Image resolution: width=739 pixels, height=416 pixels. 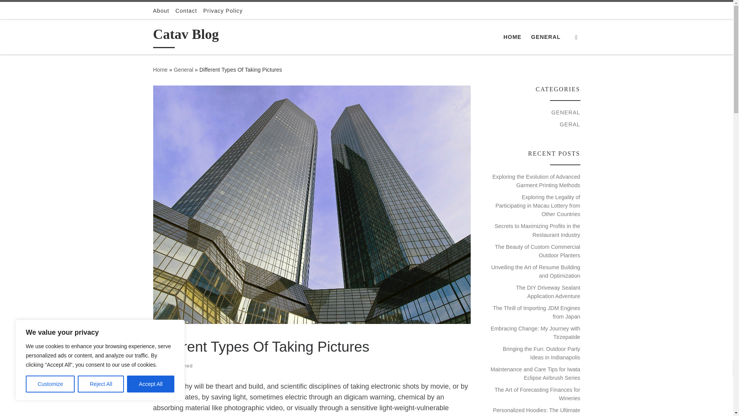 What do you see at coordinates (183, 69) in the screenshot?
I see `General` at bounding box center [183, 69].